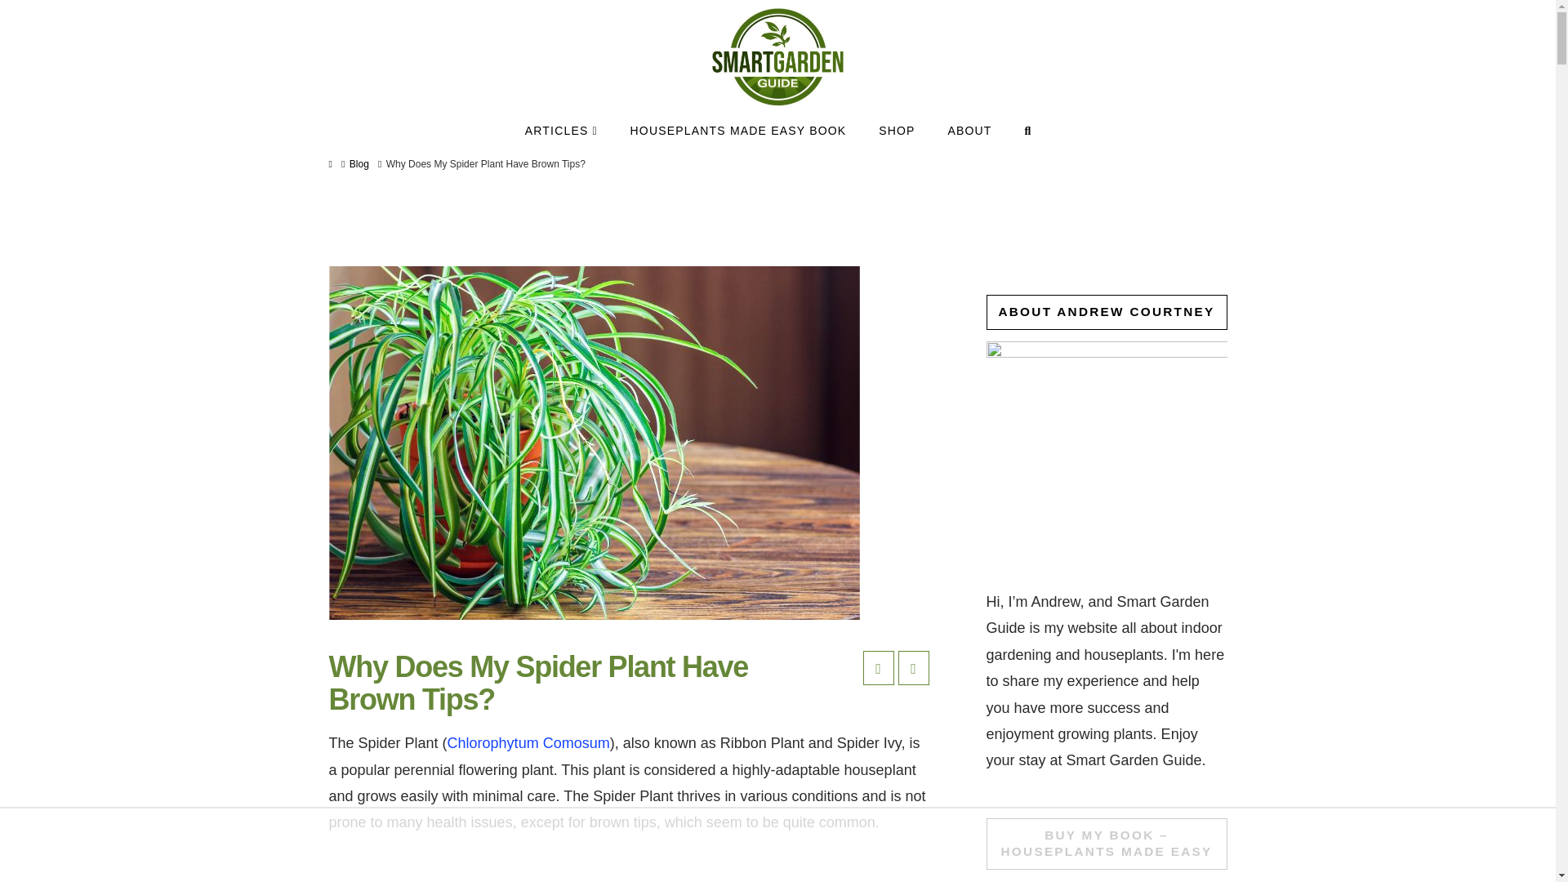 The width and height of the screenshot is (1568, 882). What do you see at coordinates (485, 164) in the screenshot?
I see `Why Does My Spider Plant Have Brown Tips?` at bounding box center [485, 164].